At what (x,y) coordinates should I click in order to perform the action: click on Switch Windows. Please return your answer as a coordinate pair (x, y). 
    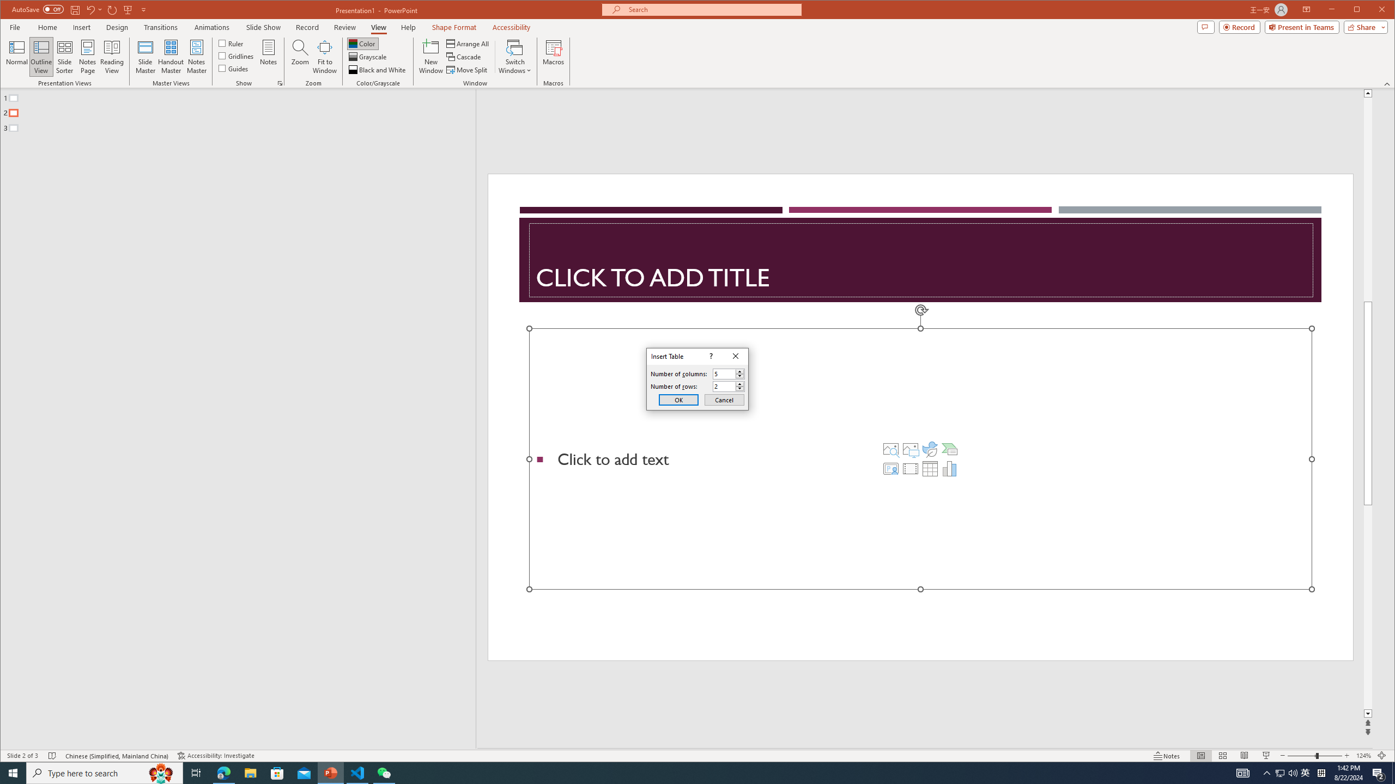
    Looking at the image, I should click on (515, 57).